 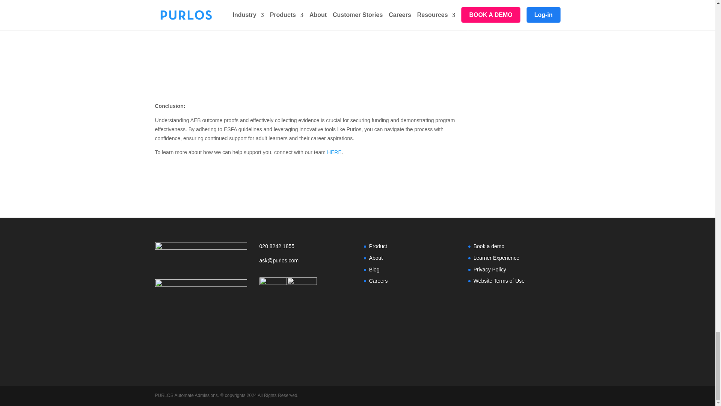 What do you see at coordinates (489, 246) in the screenshot?
I see `Book a demo` at bounding box center [489, 246].